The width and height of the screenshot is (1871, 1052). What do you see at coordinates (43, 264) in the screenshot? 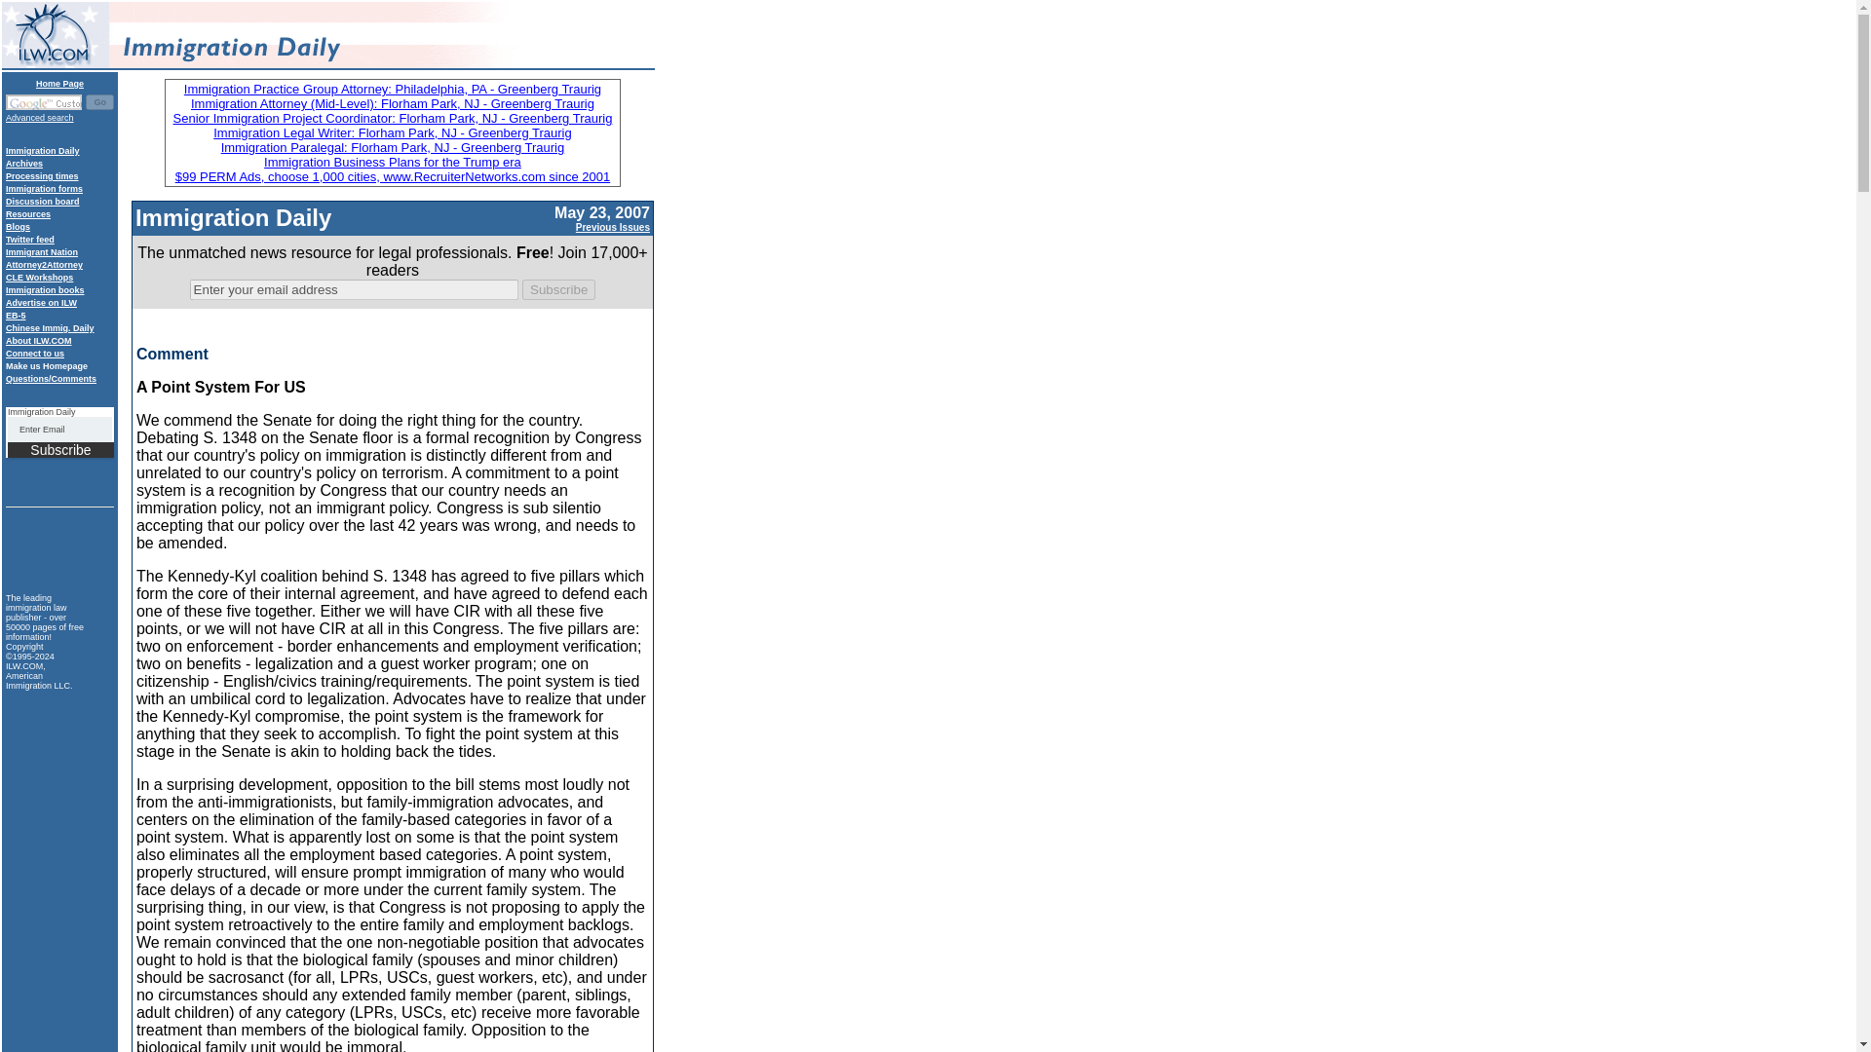
I see `Attorney2Attorney` at bounding box center [43, 264].